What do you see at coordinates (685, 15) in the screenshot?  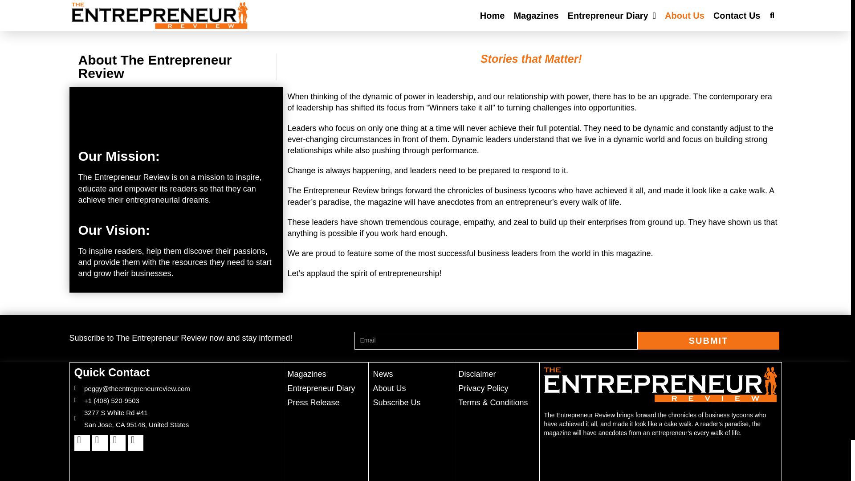 I see `About Us` at bounding box center [685, 15].